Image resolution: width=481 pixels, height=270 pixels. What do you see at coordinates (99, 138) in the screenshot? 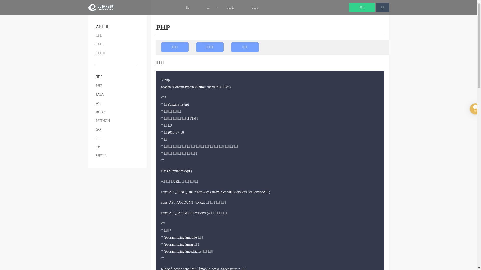
I see `C++` at bounding box center [99, 138].